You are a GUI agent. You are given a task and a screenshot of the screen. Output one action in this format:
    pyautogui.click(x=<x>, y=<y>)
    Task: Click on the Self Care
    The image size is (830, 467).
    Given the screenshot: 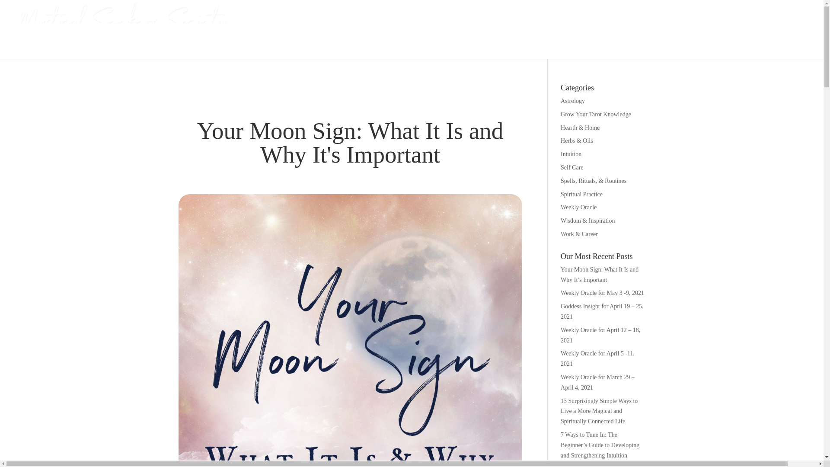 What is the action you would take?
    pyautogui.click(x=572, y=168)
    